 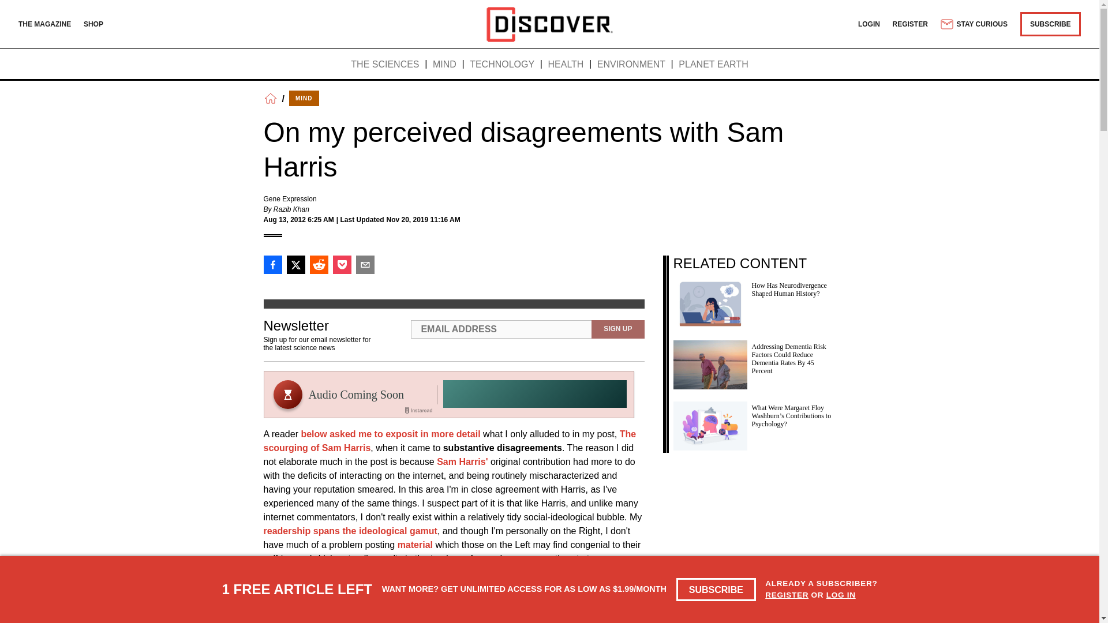 I want to click on The scourging of Sam Harris, so click(x=450, y=441).